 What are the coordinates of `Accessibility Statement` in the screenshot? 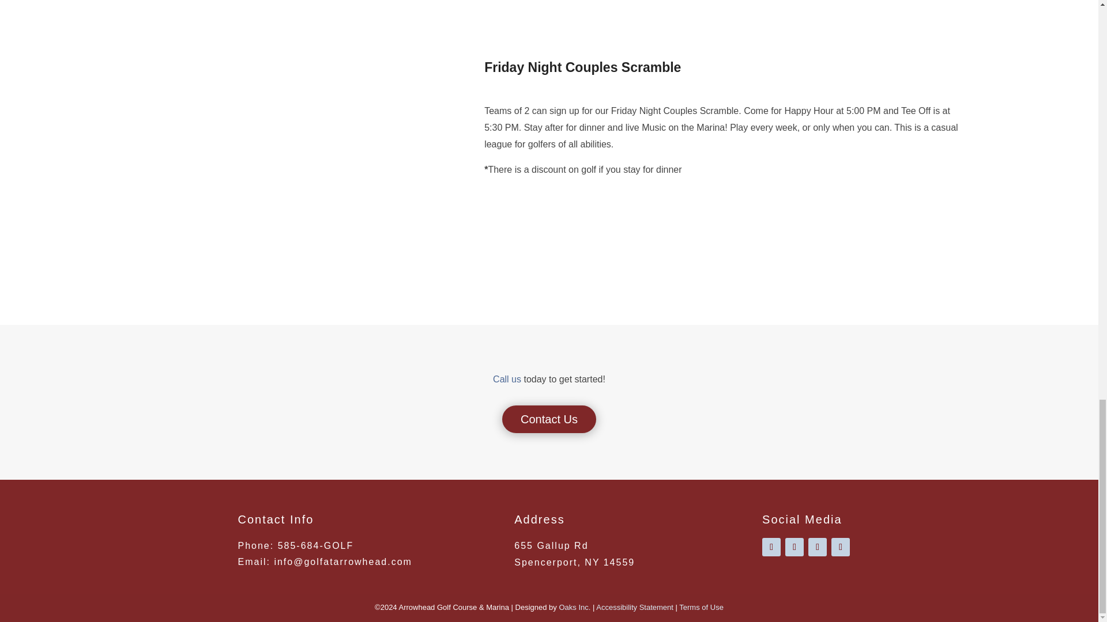 It's located at (634, 607).